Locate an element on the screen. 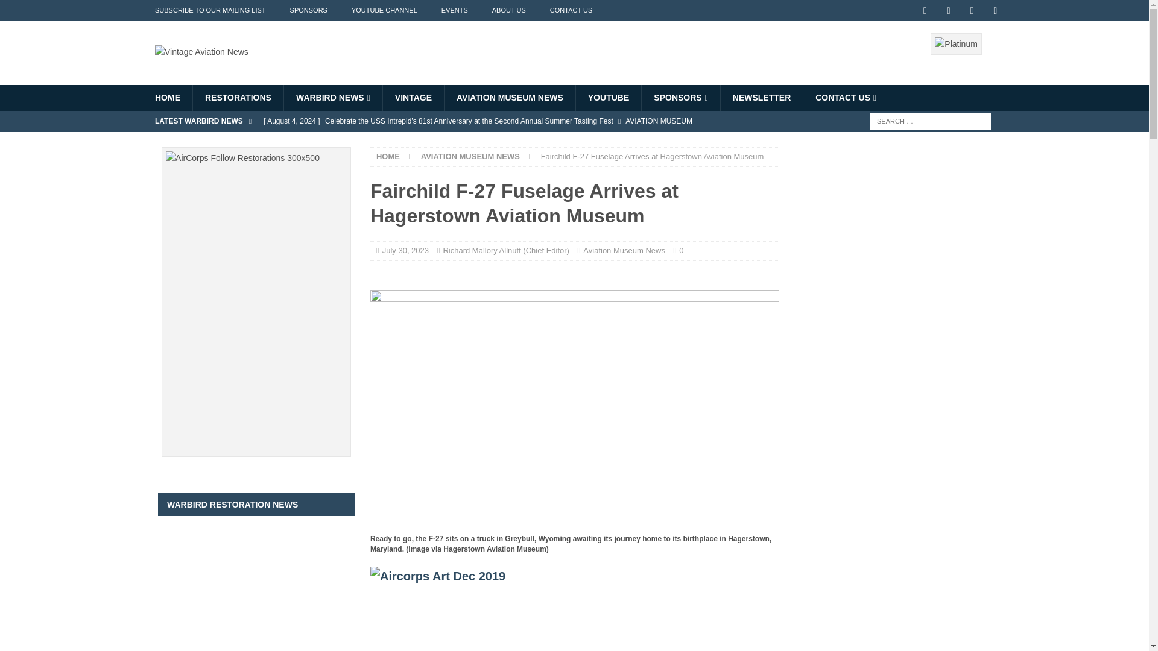  AVIATION MUSEUM NEWS is located at coordinates (509, 98).